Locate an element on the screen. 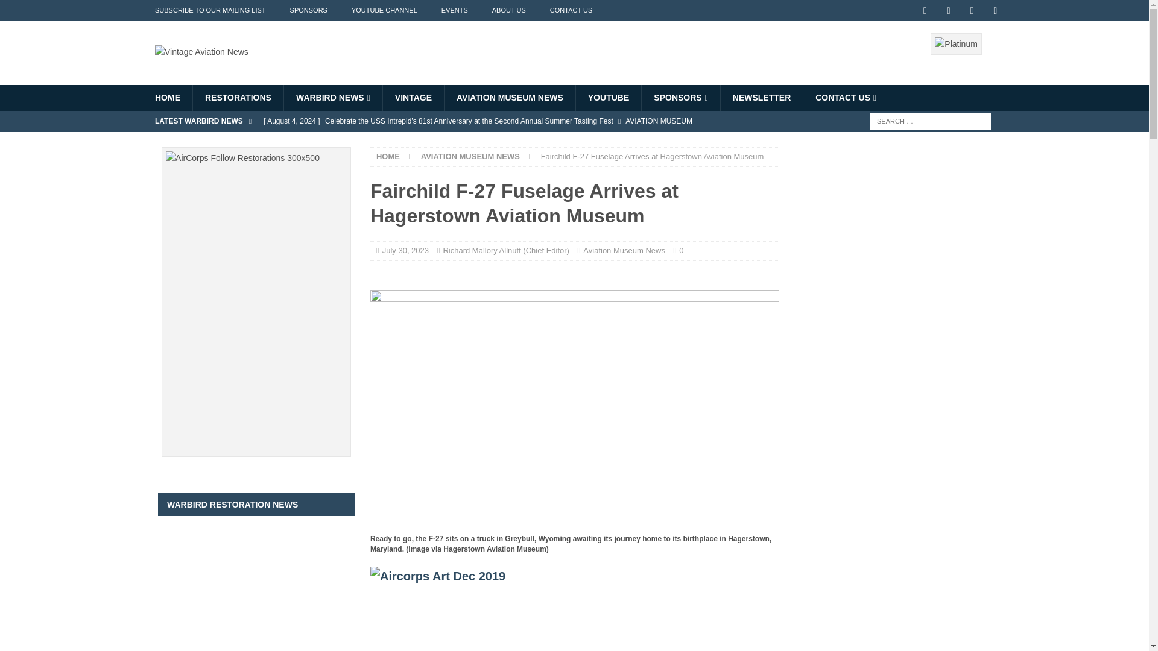  AVIATION MUSEUM NEWS is located at coordinates (509, 98).